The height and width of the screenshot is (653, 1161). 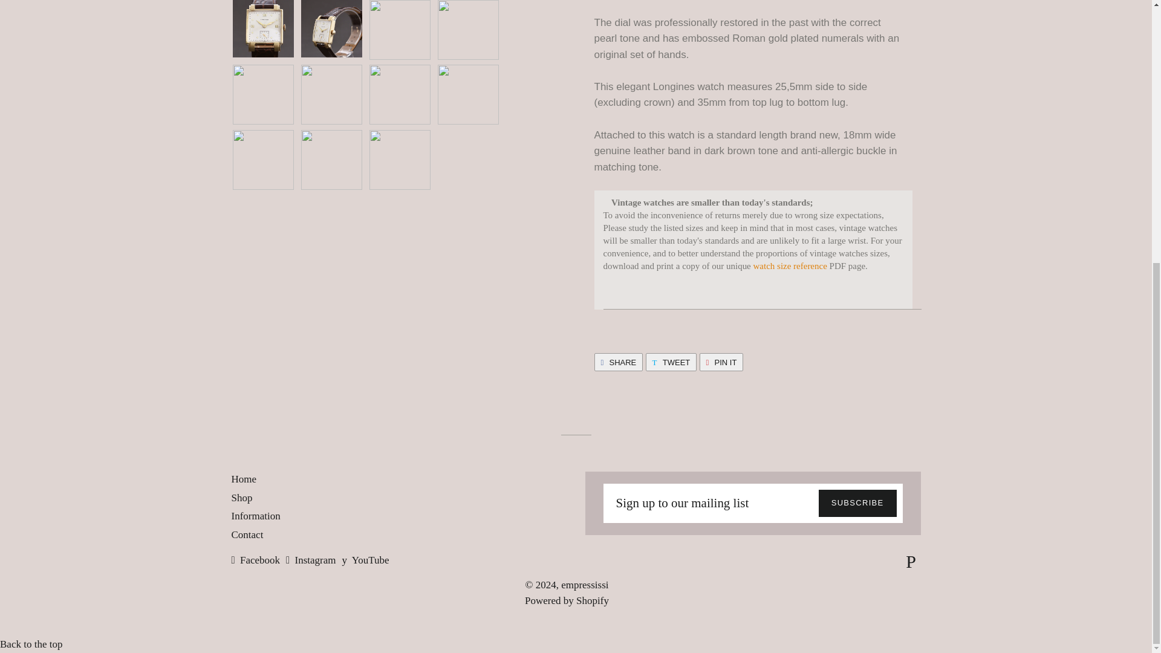 I want to click on Pin on Pinterest, so click(x=721, y=362).